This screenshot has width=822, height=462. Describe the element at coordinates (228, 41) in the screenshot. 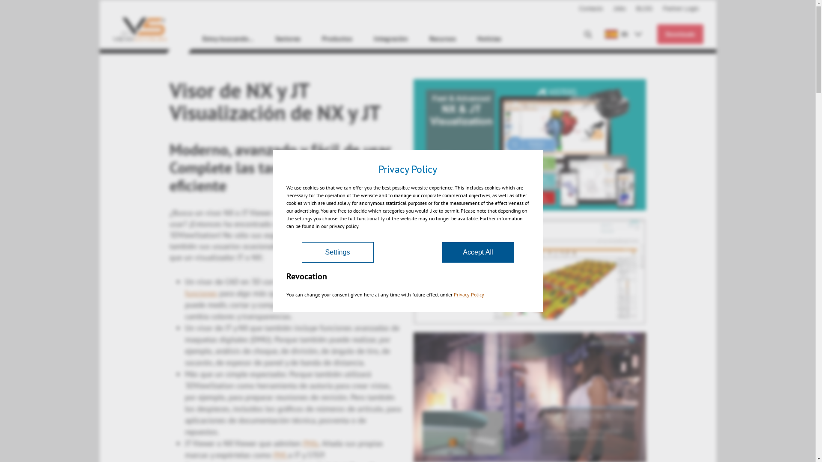

I see `Estoy buscando...` at that location.